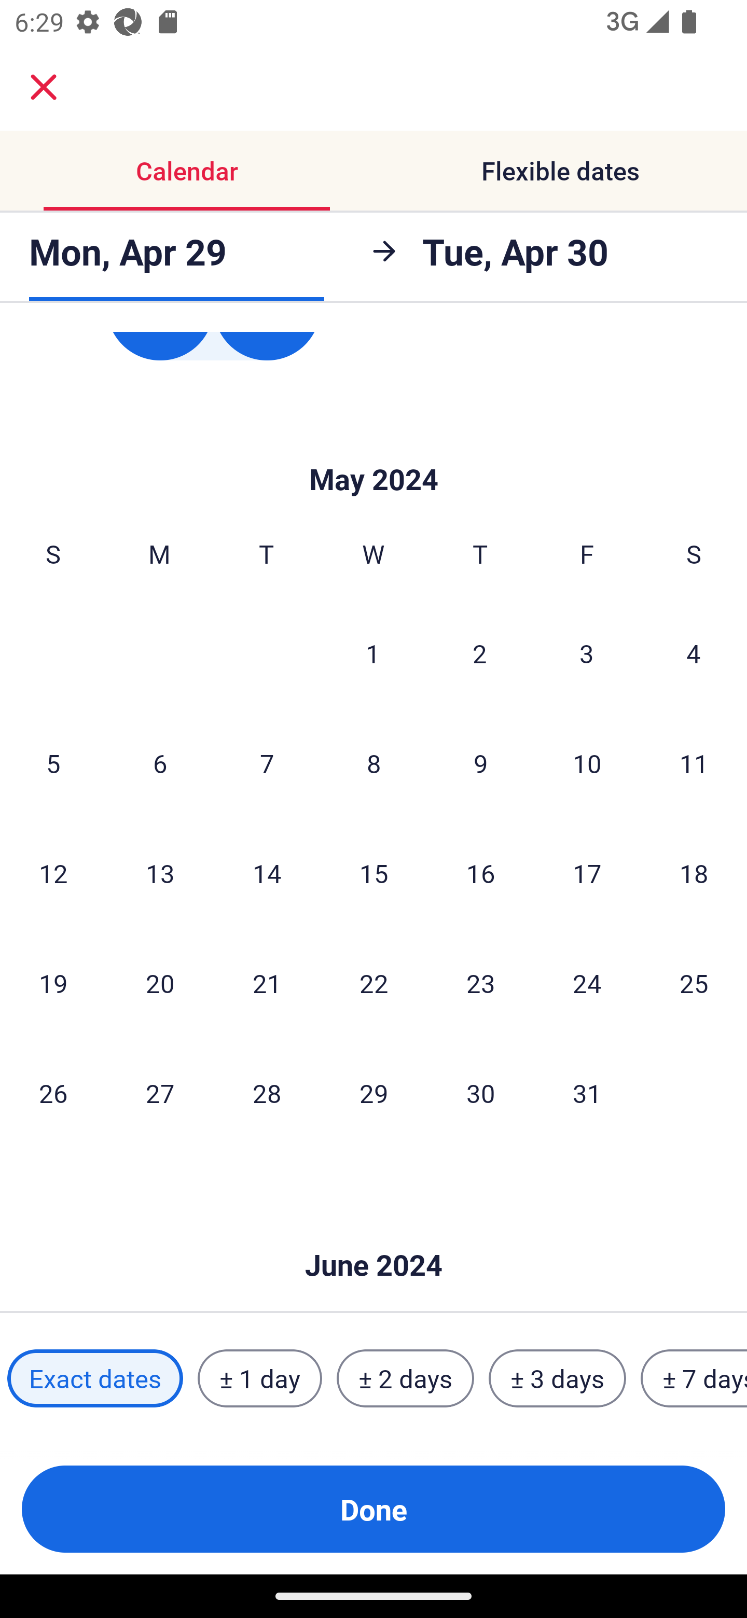 Image resolution: width=747 pixels, height=1618 pixels. I want to click on 29 Wednesday, May 29, 2024, so click(374, 1093).